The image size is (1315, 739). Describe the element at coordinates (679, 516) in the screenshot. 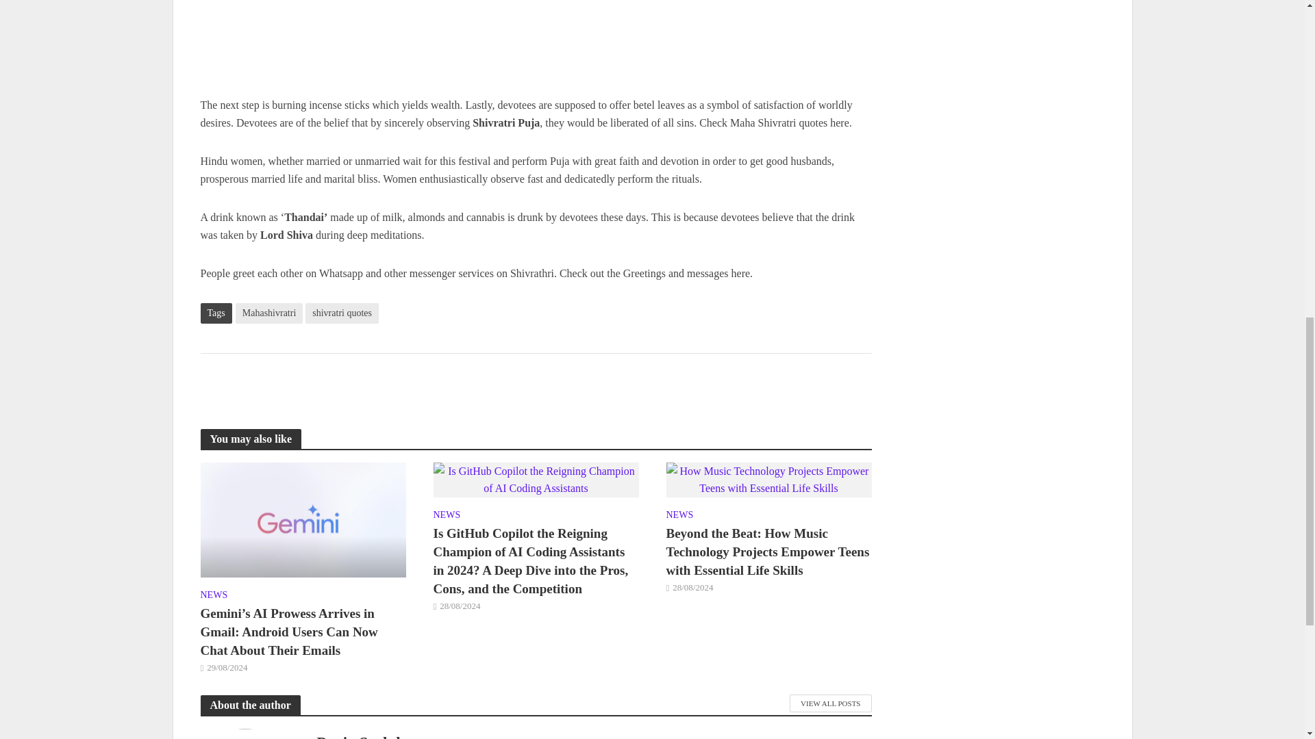

I see `NEWS` at that location.